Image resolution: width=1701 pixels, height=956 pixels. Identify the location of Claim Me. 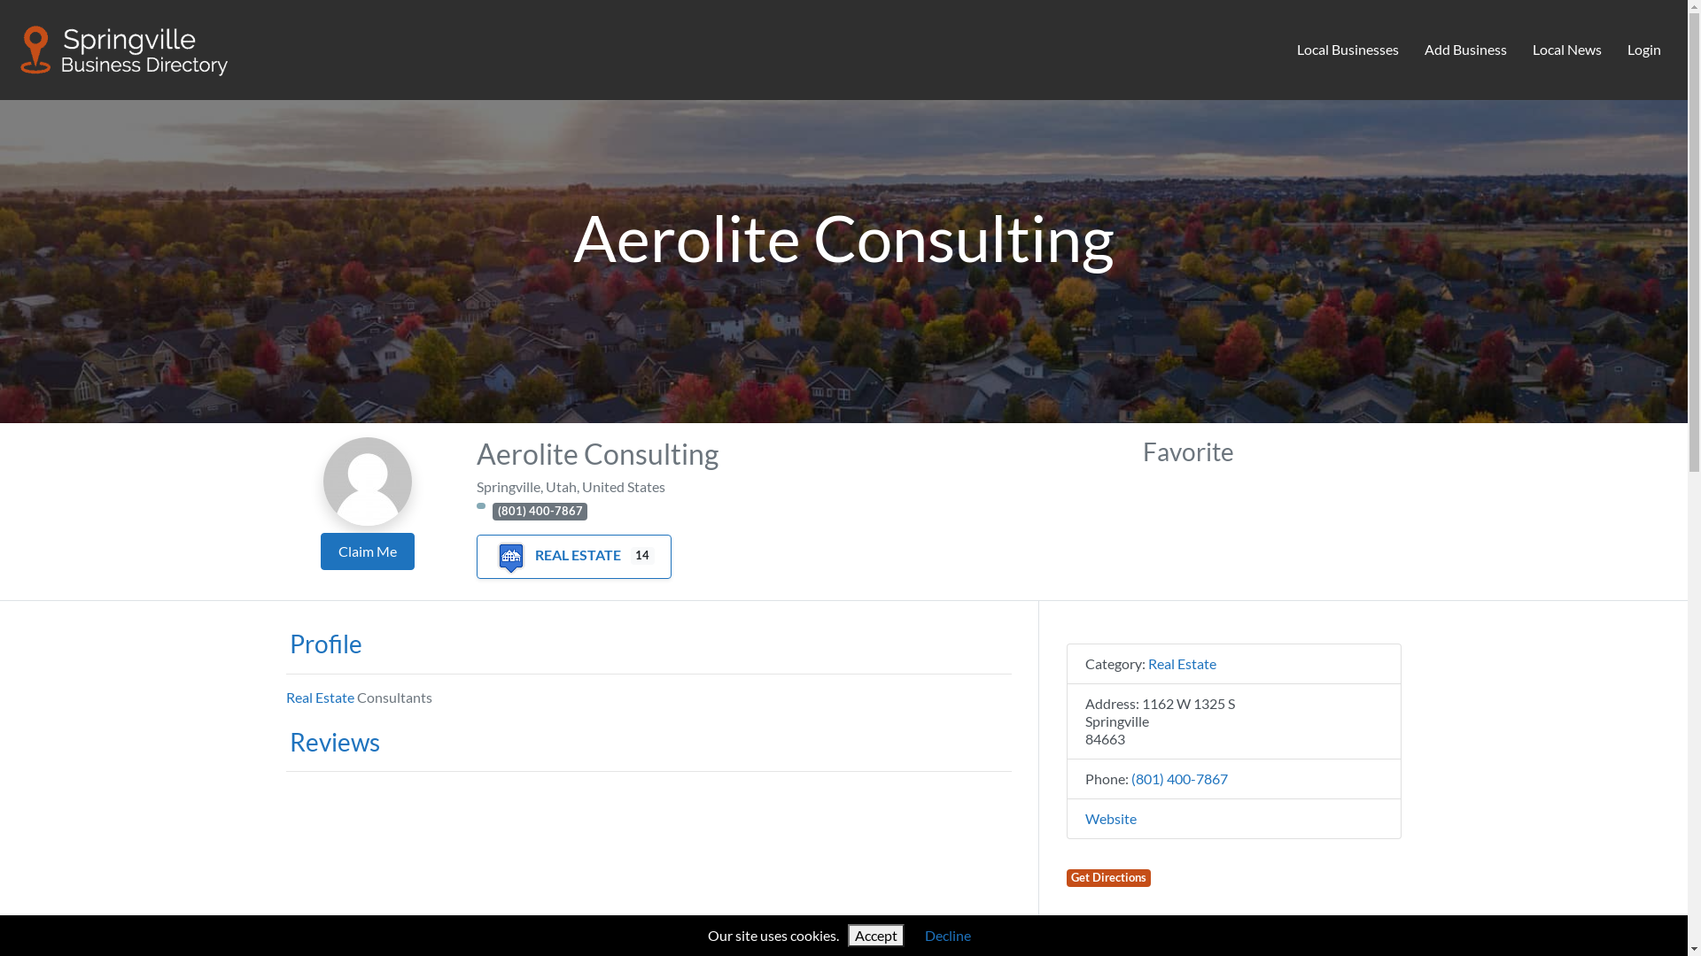
(368, 551).